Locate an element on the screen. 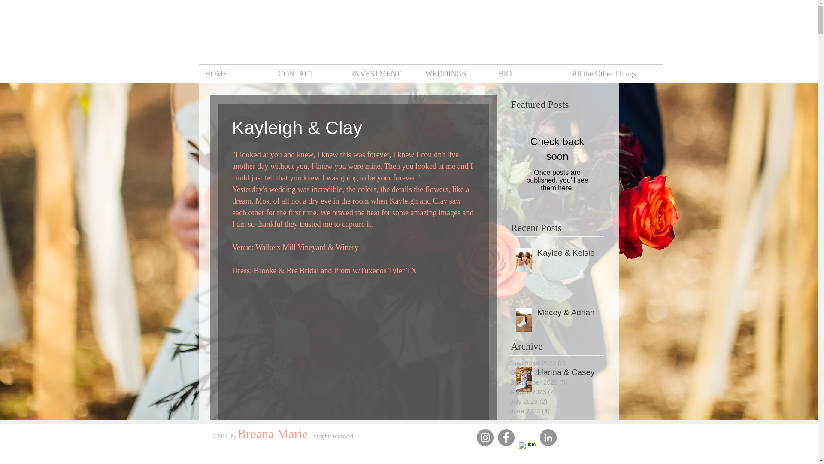 The width and height of the screenshot is (824, 464). INVESTMENT is located at coordinates (382, 74).